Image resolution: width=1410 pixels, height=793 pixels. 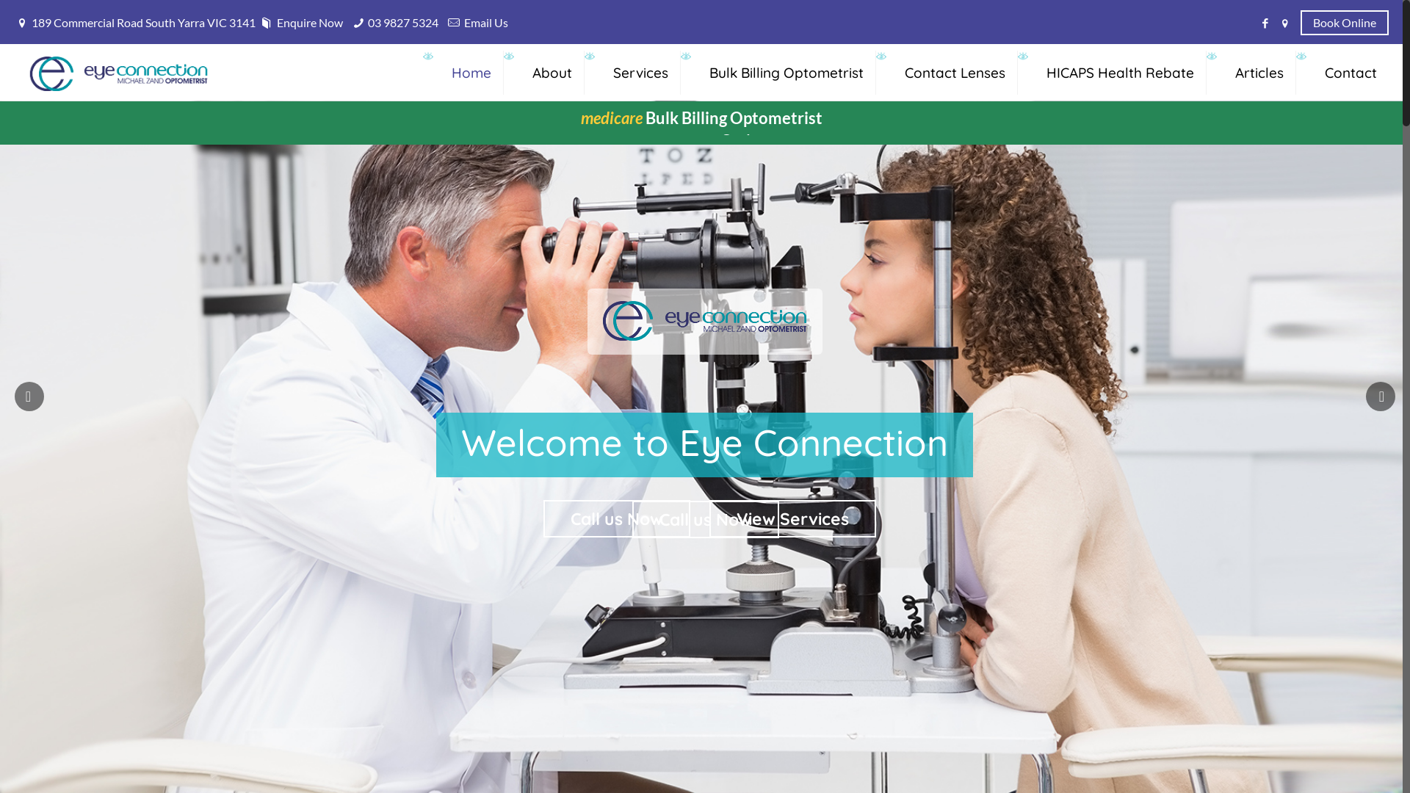 What do you see at coordinates (641, 72) in the screenshot?
I see `Services` at bounding box center [641, 72].